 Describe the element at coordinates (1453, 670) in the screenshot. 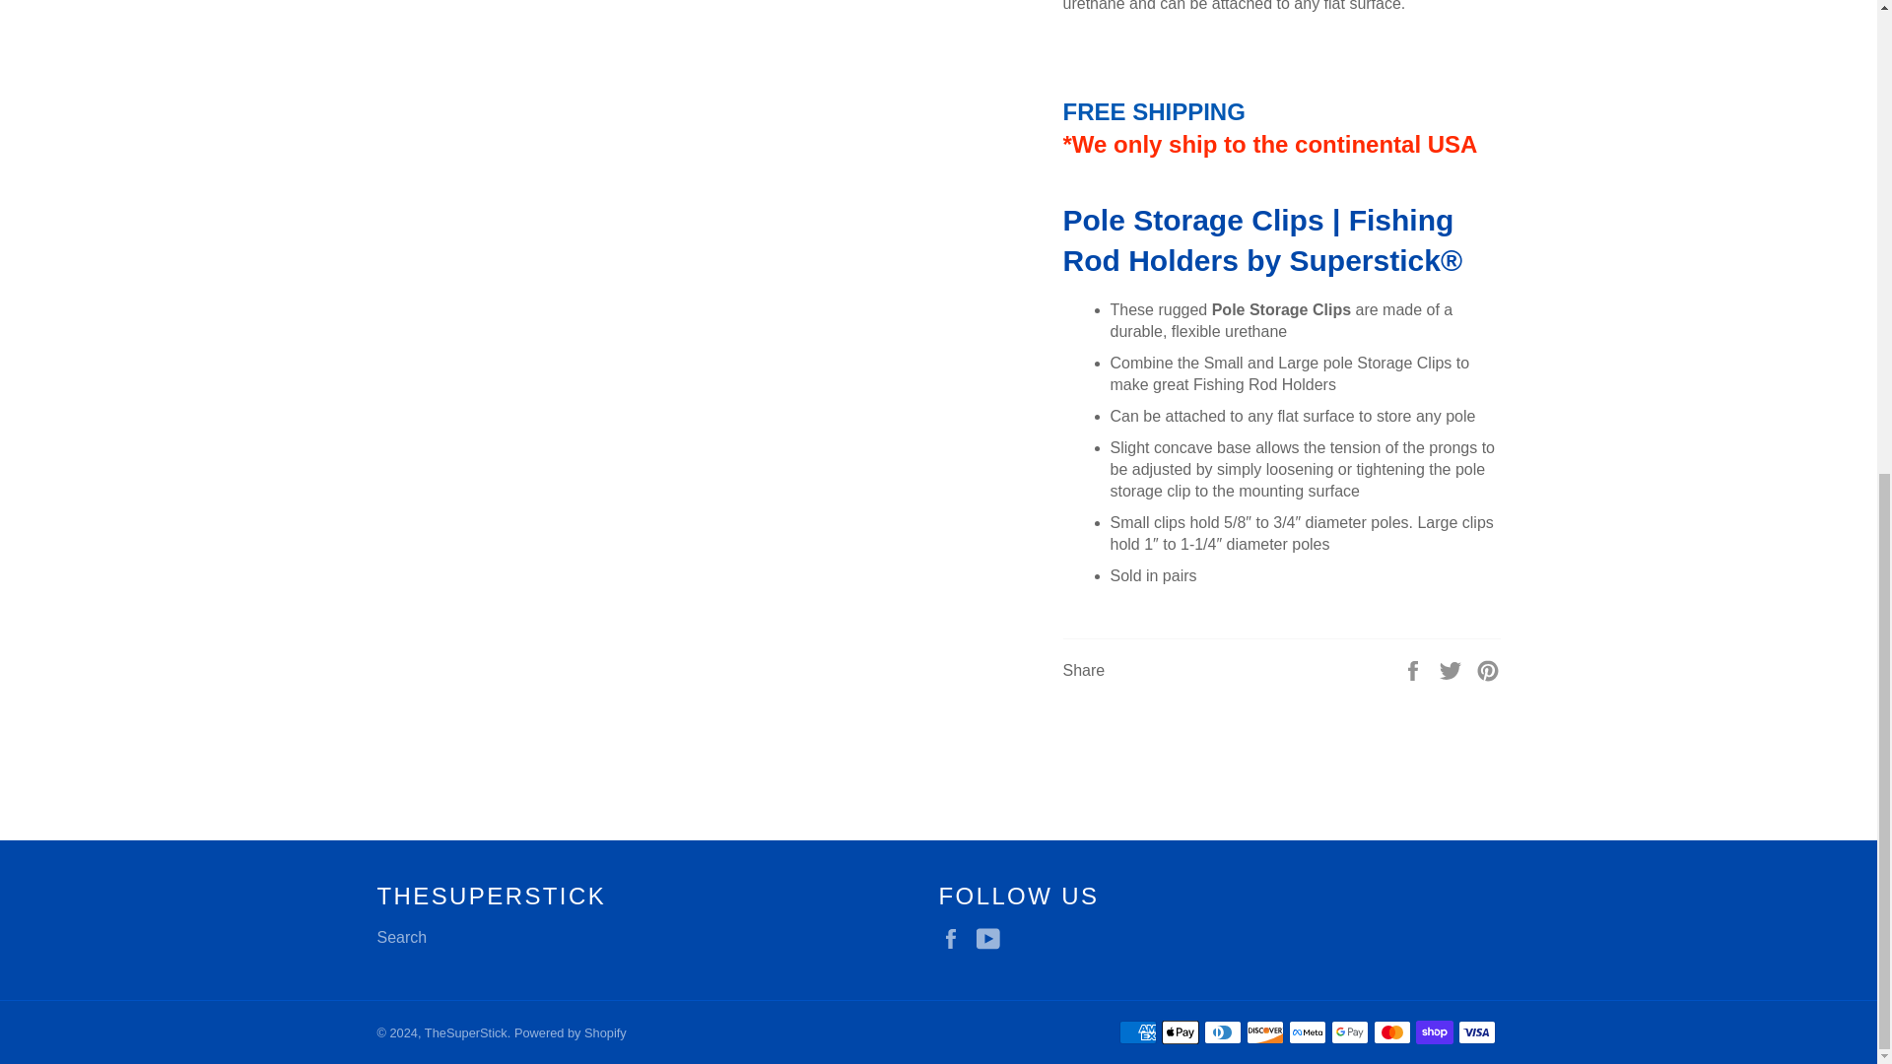

I see `Tweet on Twitter` at that location.